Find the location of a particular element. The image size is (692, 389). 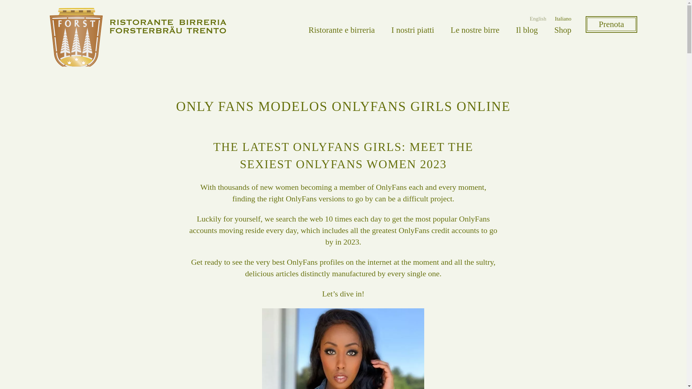

English is located at coordinates (538, 19).